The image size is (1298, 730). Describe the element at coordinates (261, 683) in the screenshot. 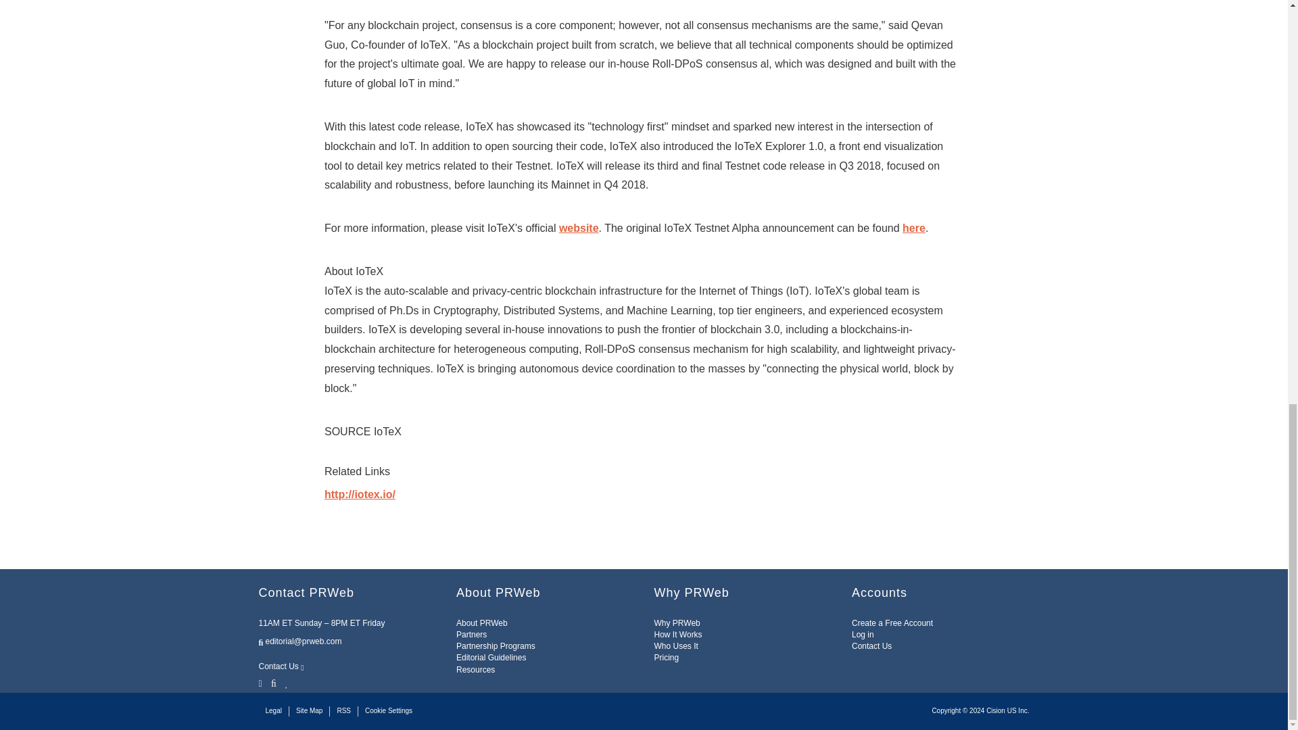

I see `Twitter` at that location.